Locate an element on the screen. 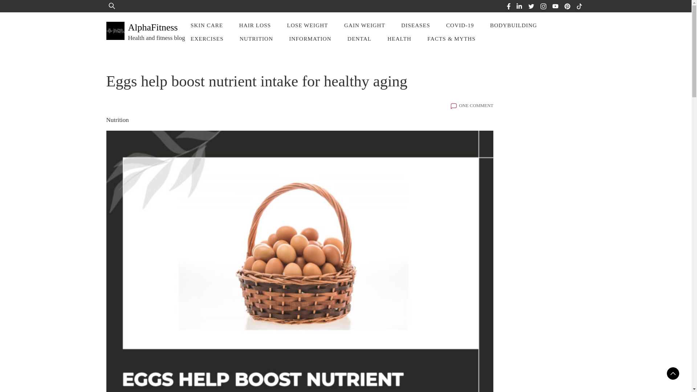 The width and height of the screenshot is (697, 392). COVID-19 is located at coordinates (460, 25).